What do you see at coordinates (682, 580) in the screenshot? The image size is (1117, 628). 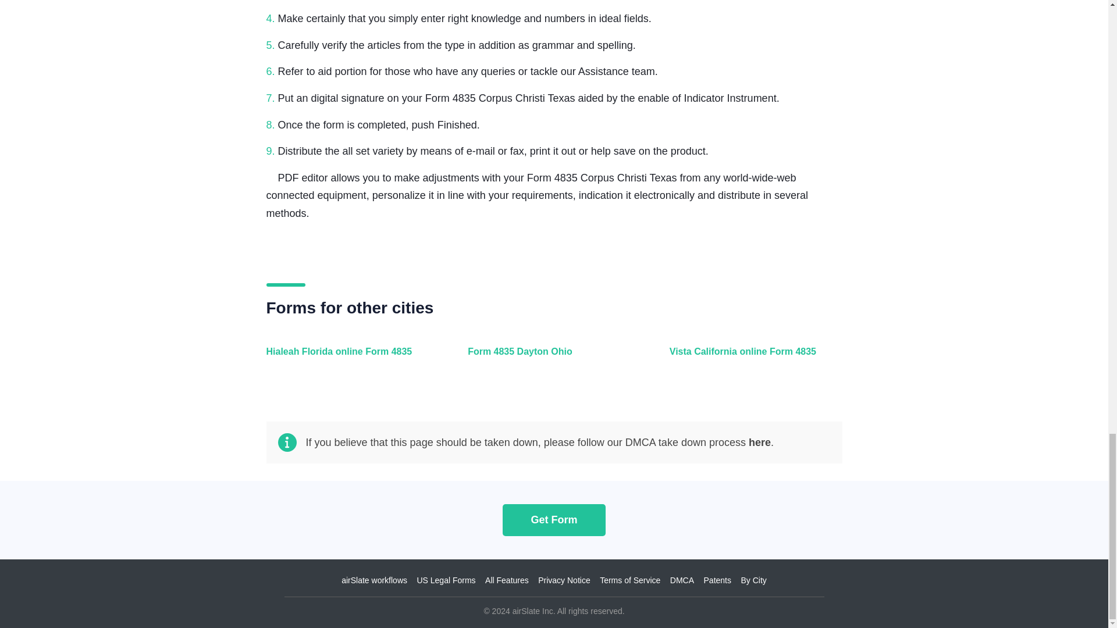 I see `DMCA` at bounding box center [682, 580].